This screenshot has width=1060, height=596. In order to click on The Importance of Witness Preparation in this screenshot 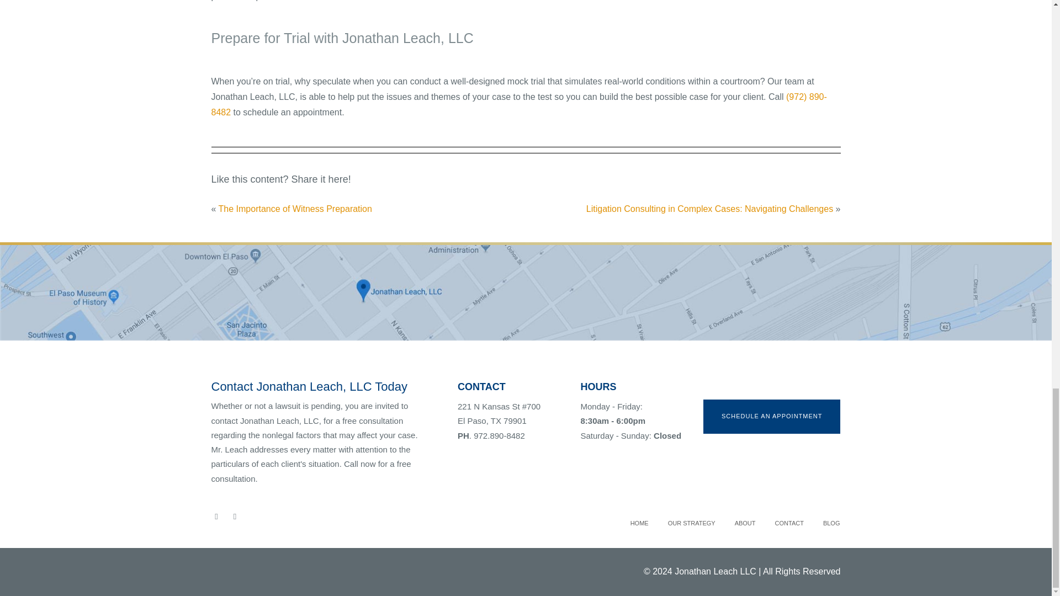, I will do `click(295, 209)`.